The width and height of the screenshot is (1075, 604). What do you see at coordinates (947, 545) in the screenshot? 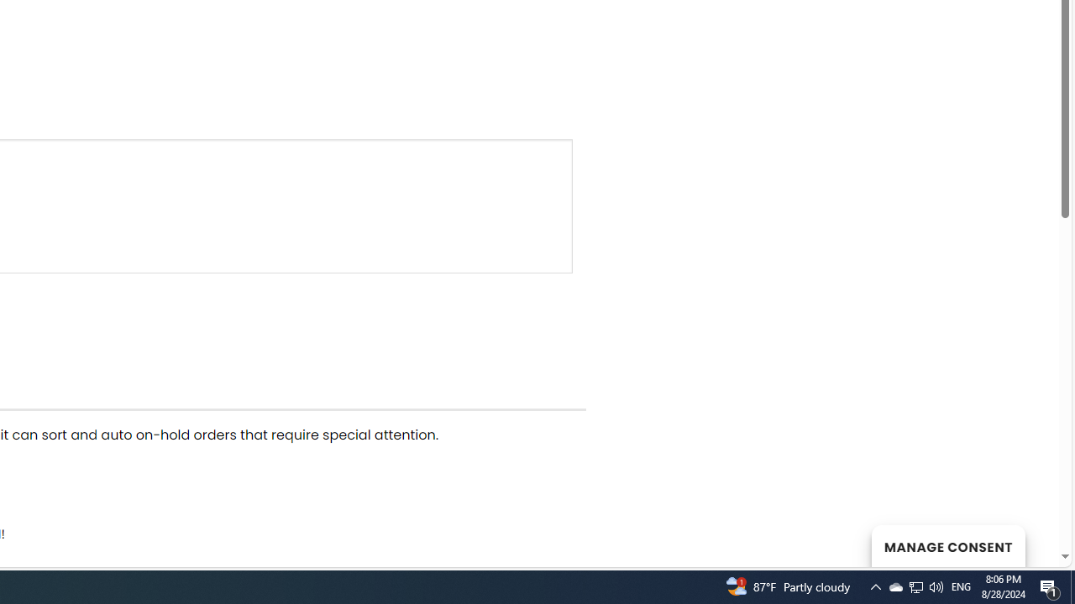
I see `MANAGE CONSENT` at bounding box center [947, 545].